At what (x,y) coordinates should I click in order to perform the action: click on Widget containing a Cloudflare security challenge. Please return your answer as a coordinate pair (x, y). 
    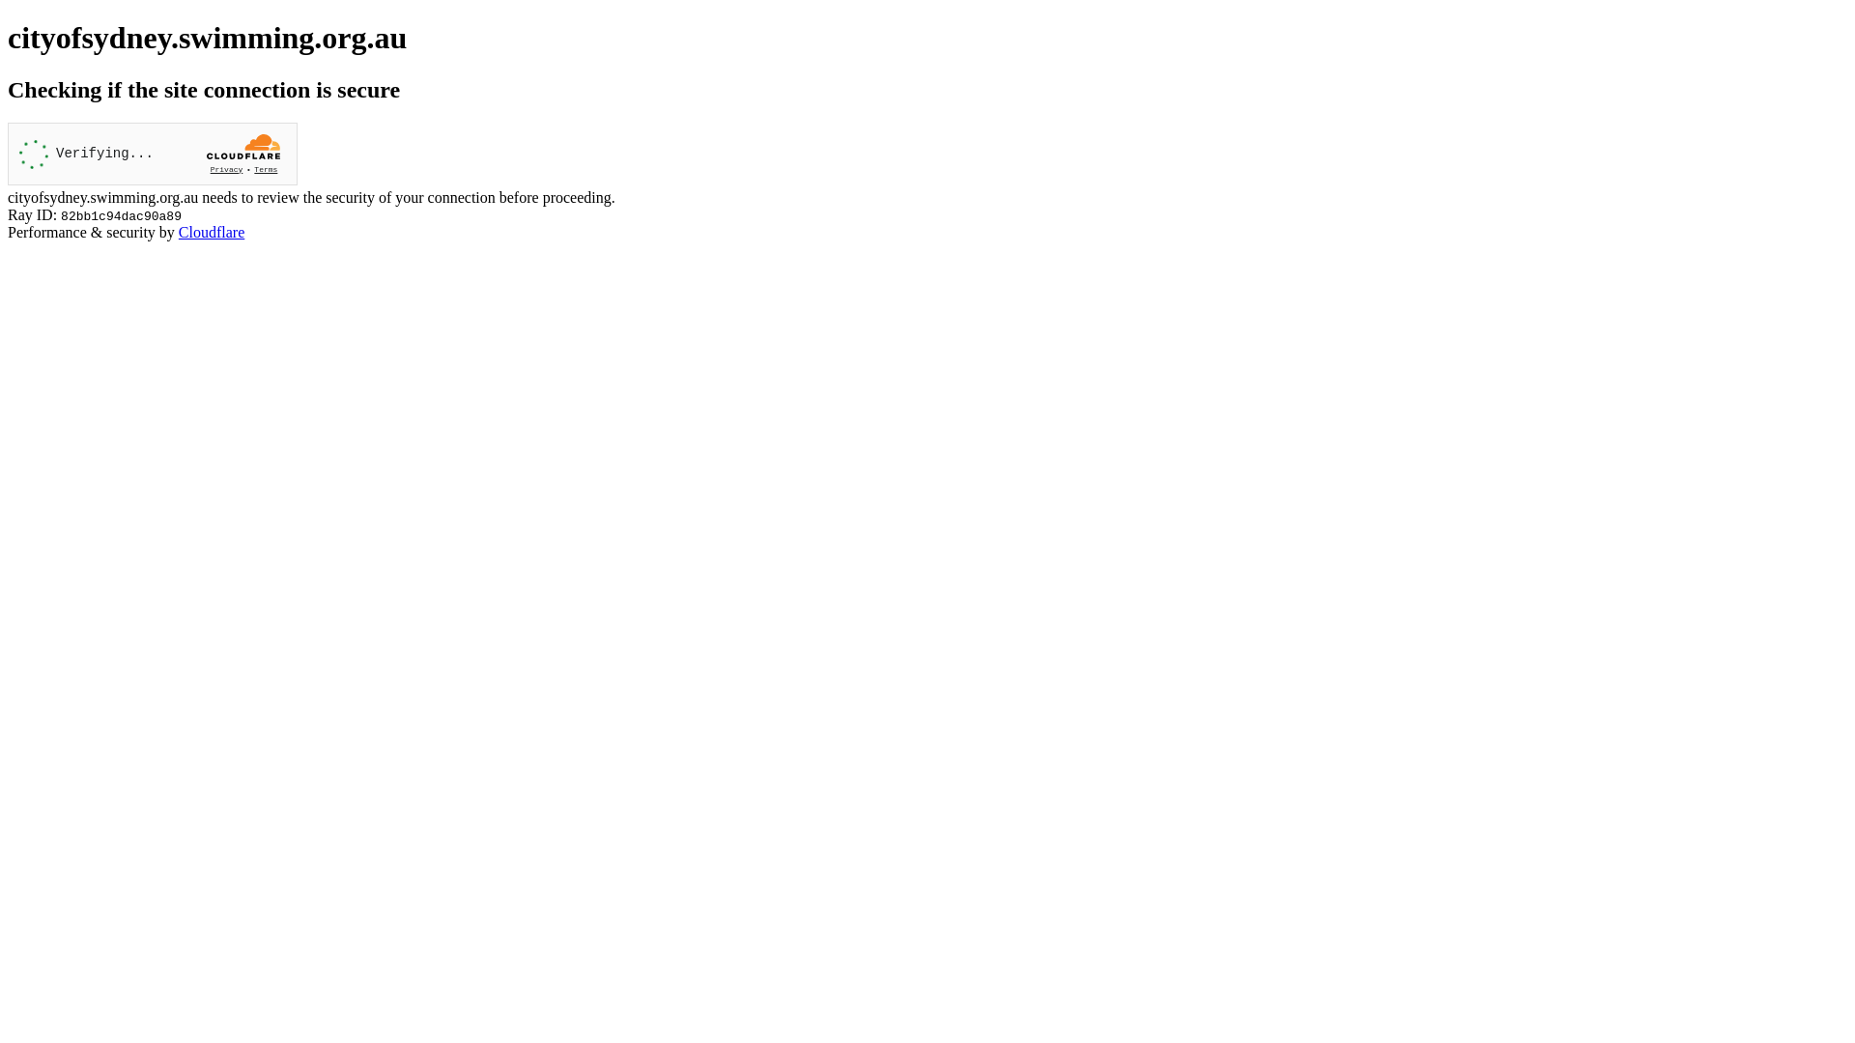
    Looking at the image, I should click on (153, 155).